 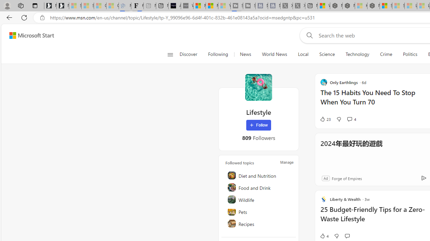 I want to click on Manage, so click(x=287, y=162).